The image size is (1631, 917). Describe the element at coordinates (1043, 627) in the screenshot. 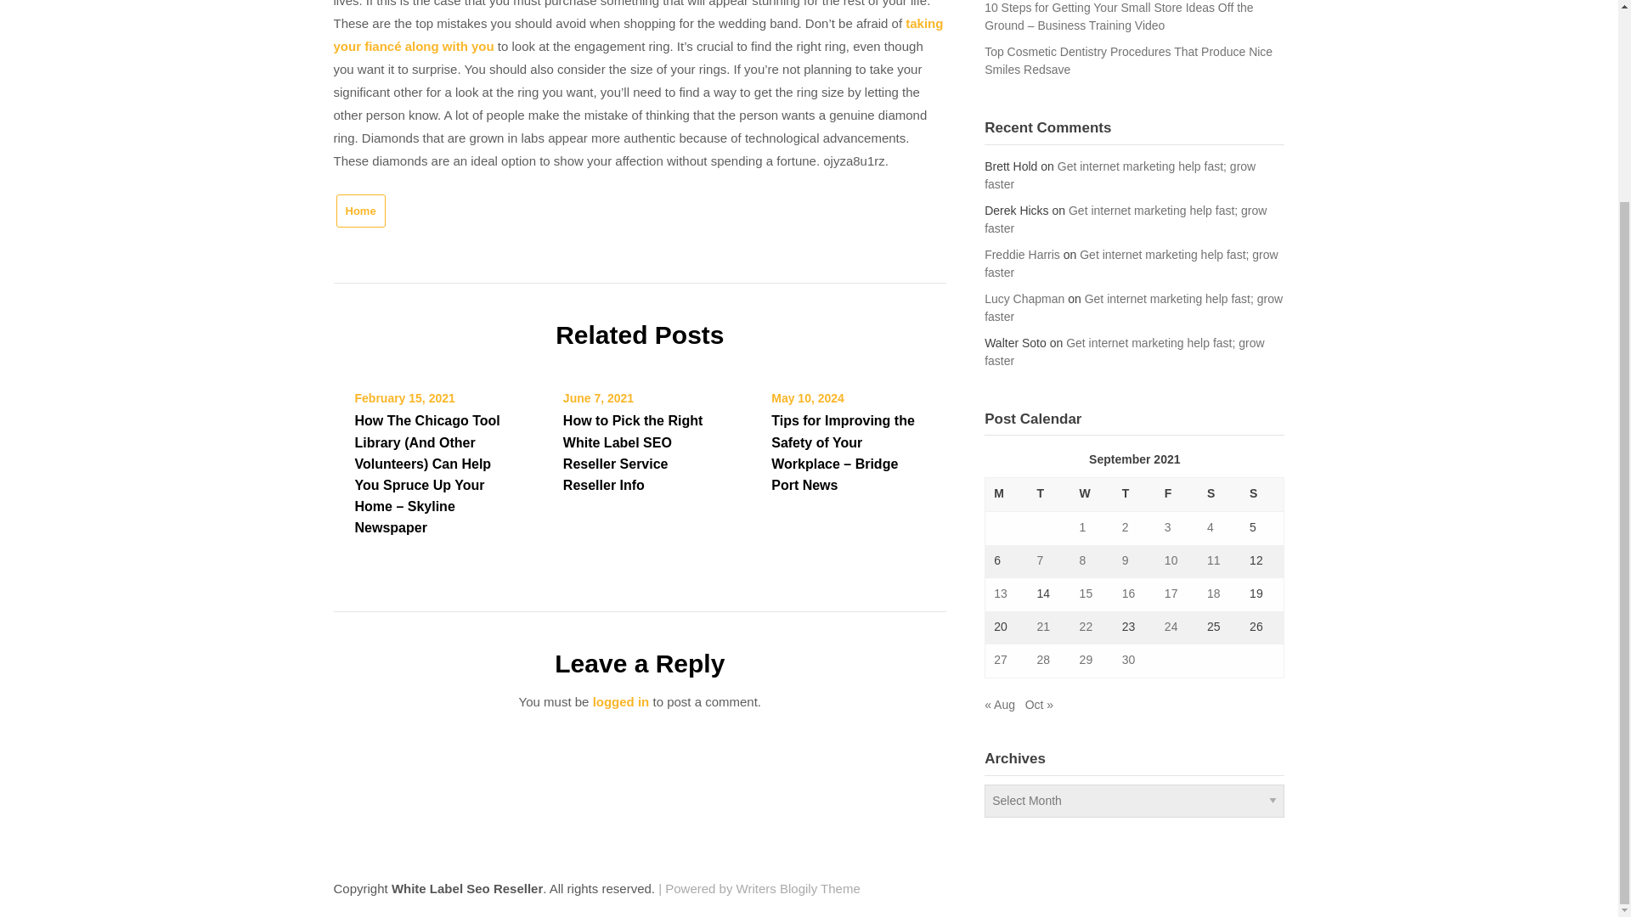

I see `21` at that location.